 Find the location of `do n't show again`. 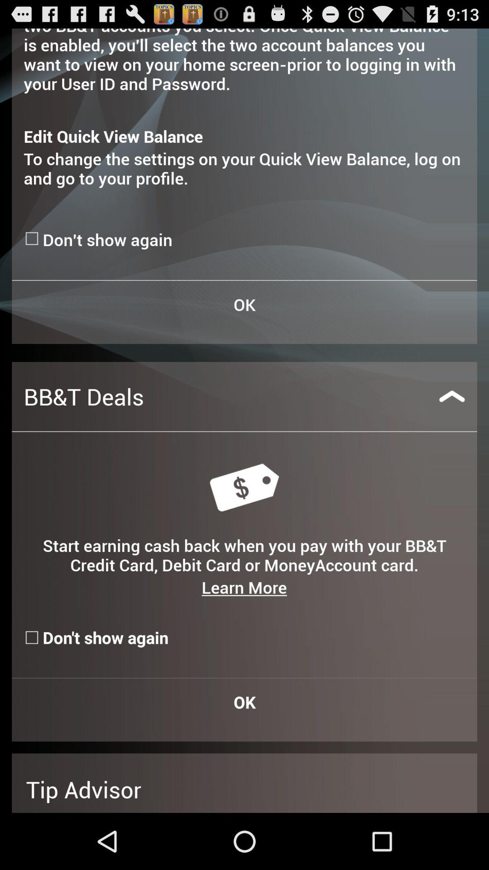

do n't show again is located at coordinates (33, 238).